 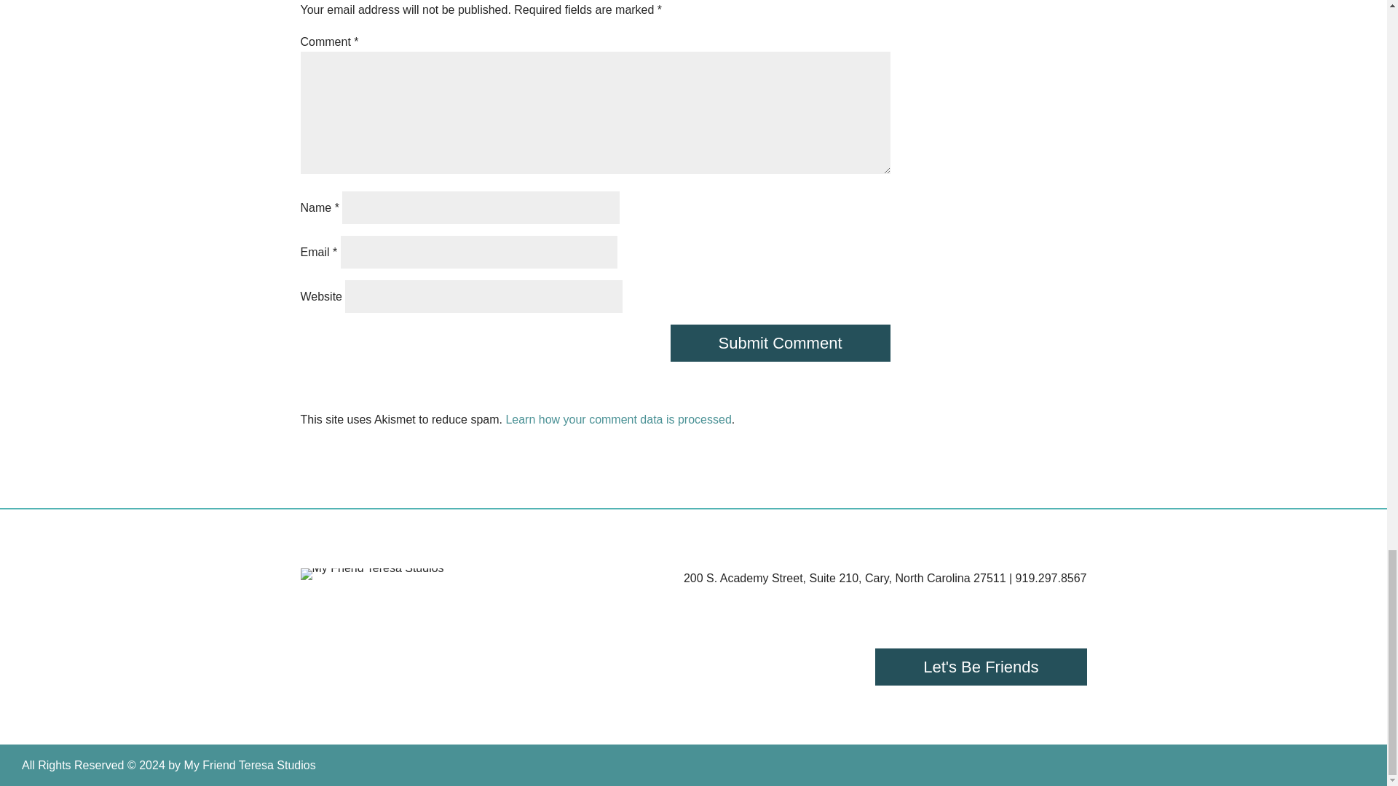 What do you see at coordinates (781, 343) in the screenshot?
I see `Submit Comment` at bounding box center [781, 343].